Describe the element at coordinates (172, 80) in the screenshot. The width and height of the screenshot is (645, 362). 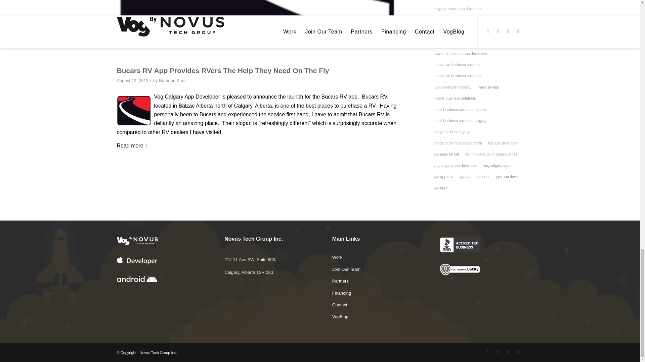
I see `Brandon Karp` at that location.